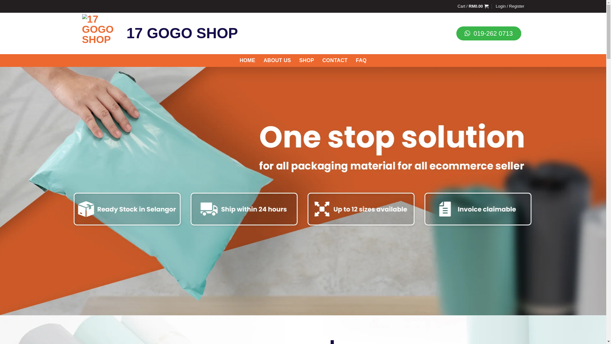  I want to click on 019-262 0713, so click(489, 33).